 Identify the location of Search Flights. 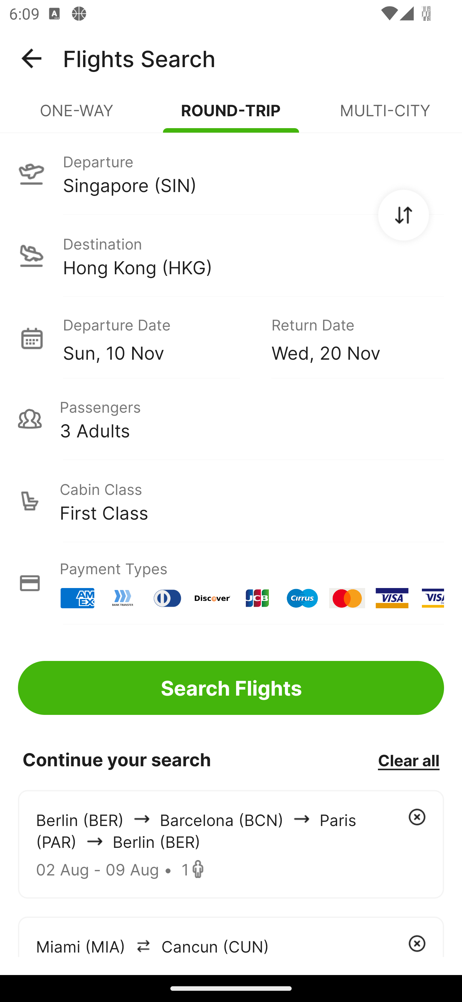
(231, 688).